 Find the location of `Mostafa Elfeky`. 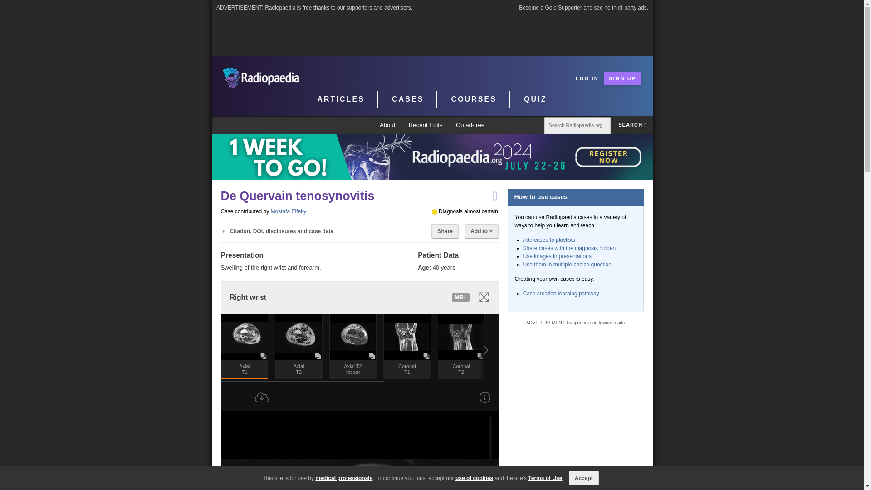

Mostafa Elfeky is located at coordinates (289, 211).